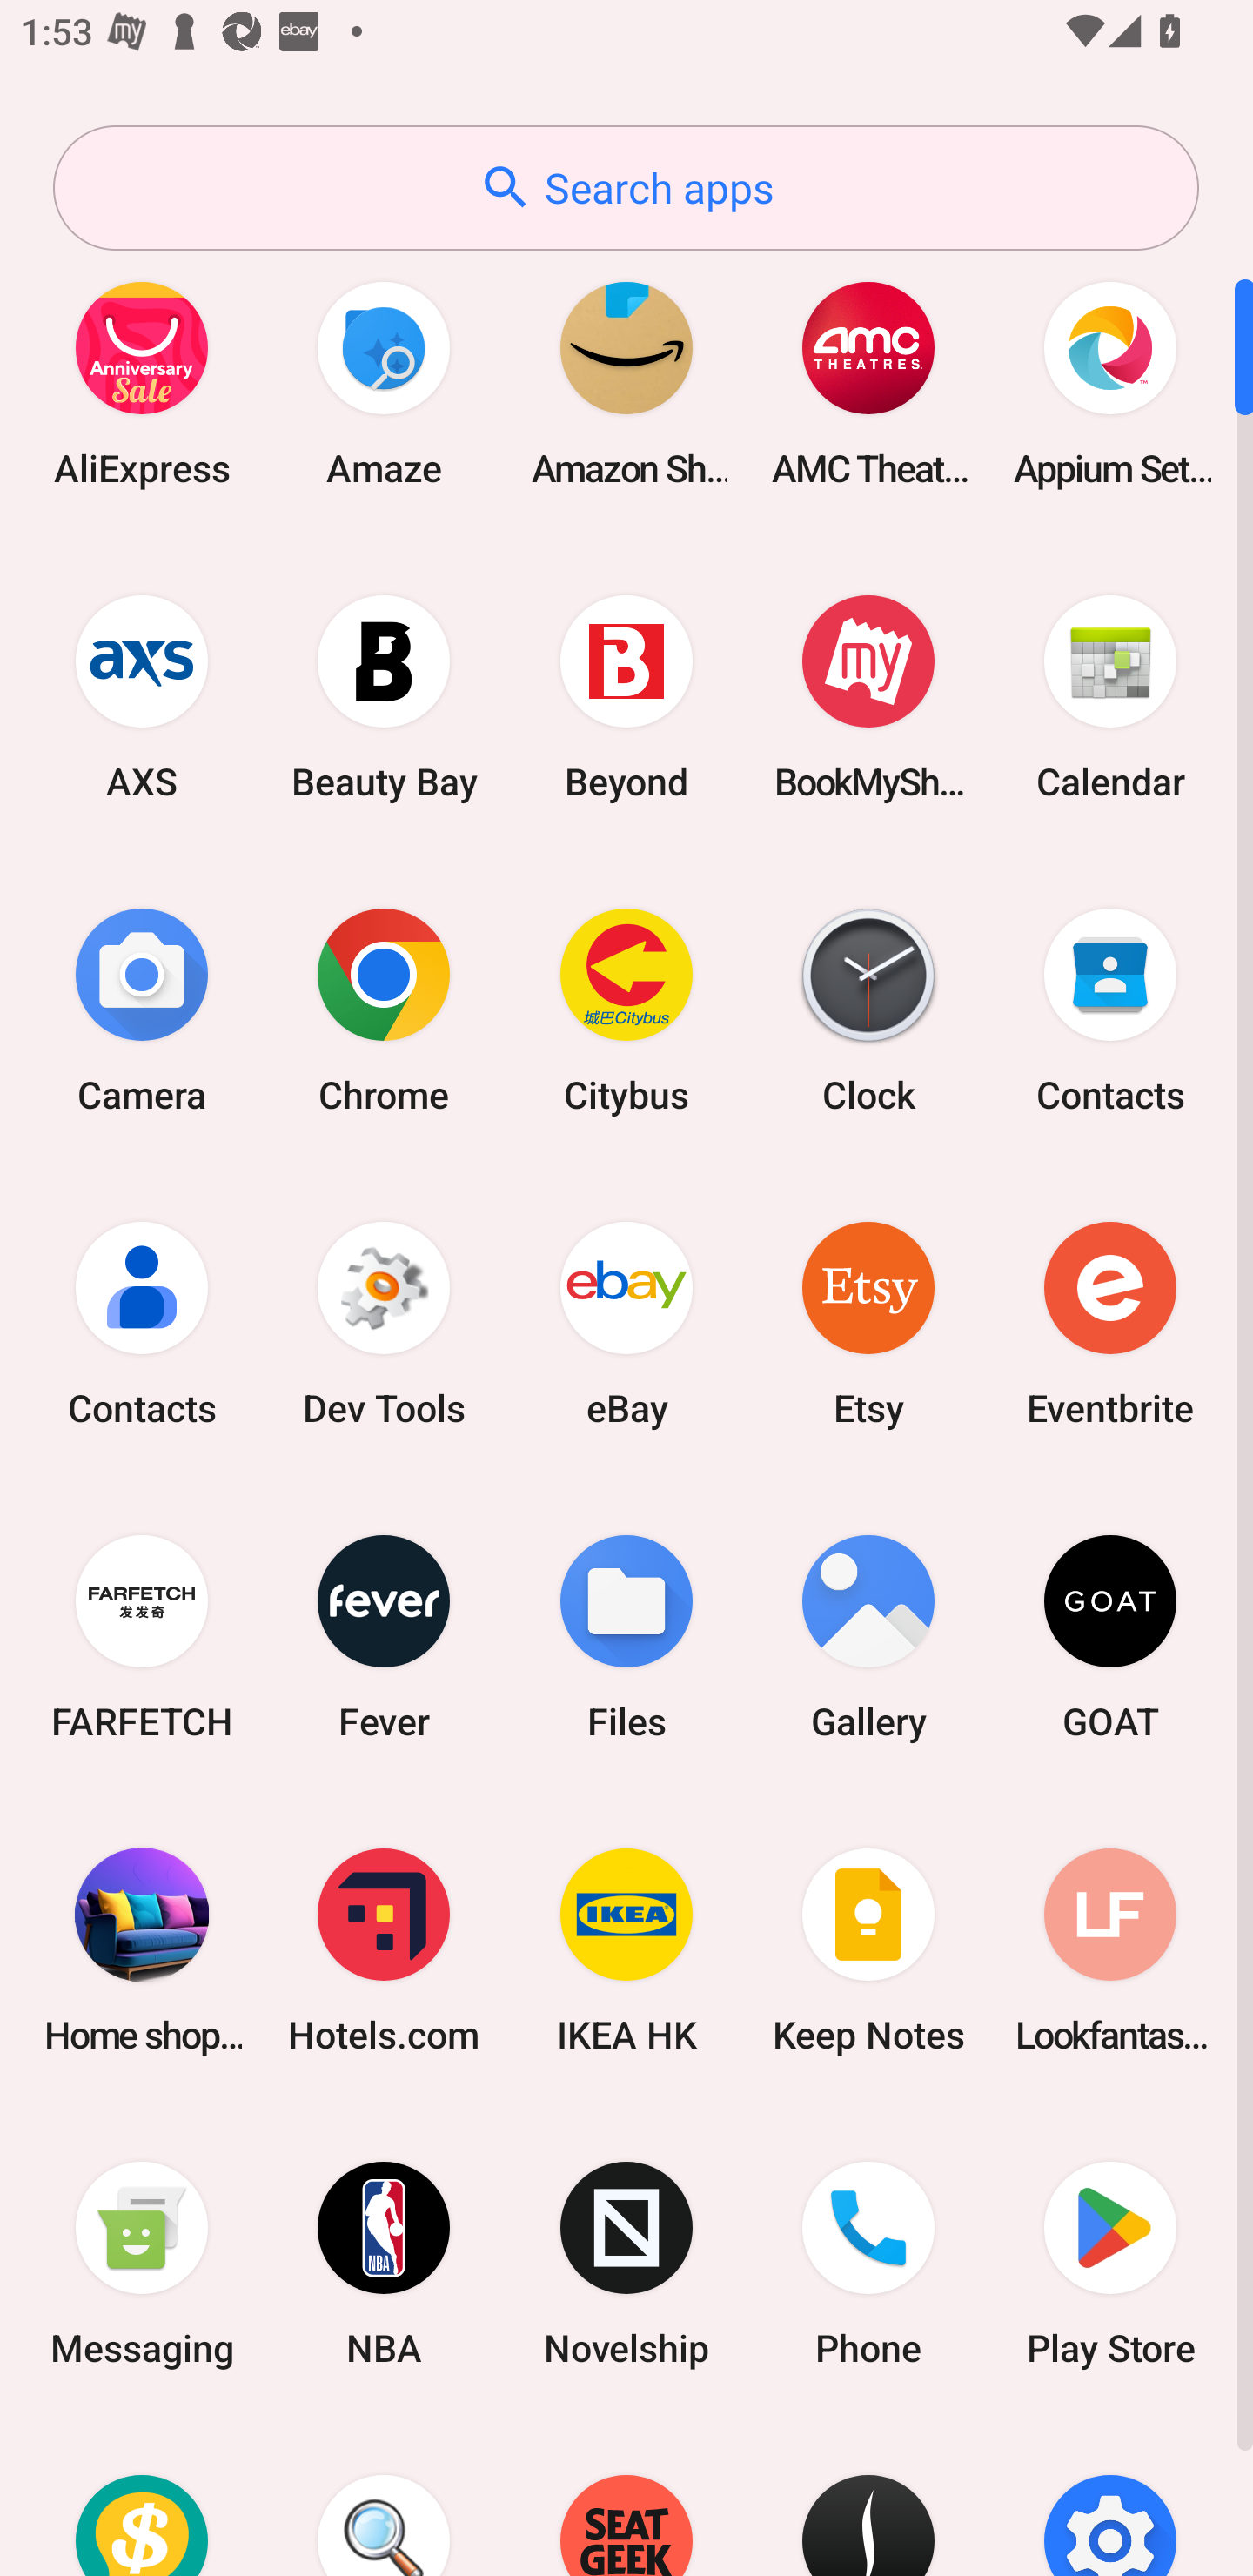 The height and width of the screenshot is (2576, 1253). What do you see at coordinates (384, 1636) in the screenshot?
I see `Fever` at bounding box center [384, 1636].